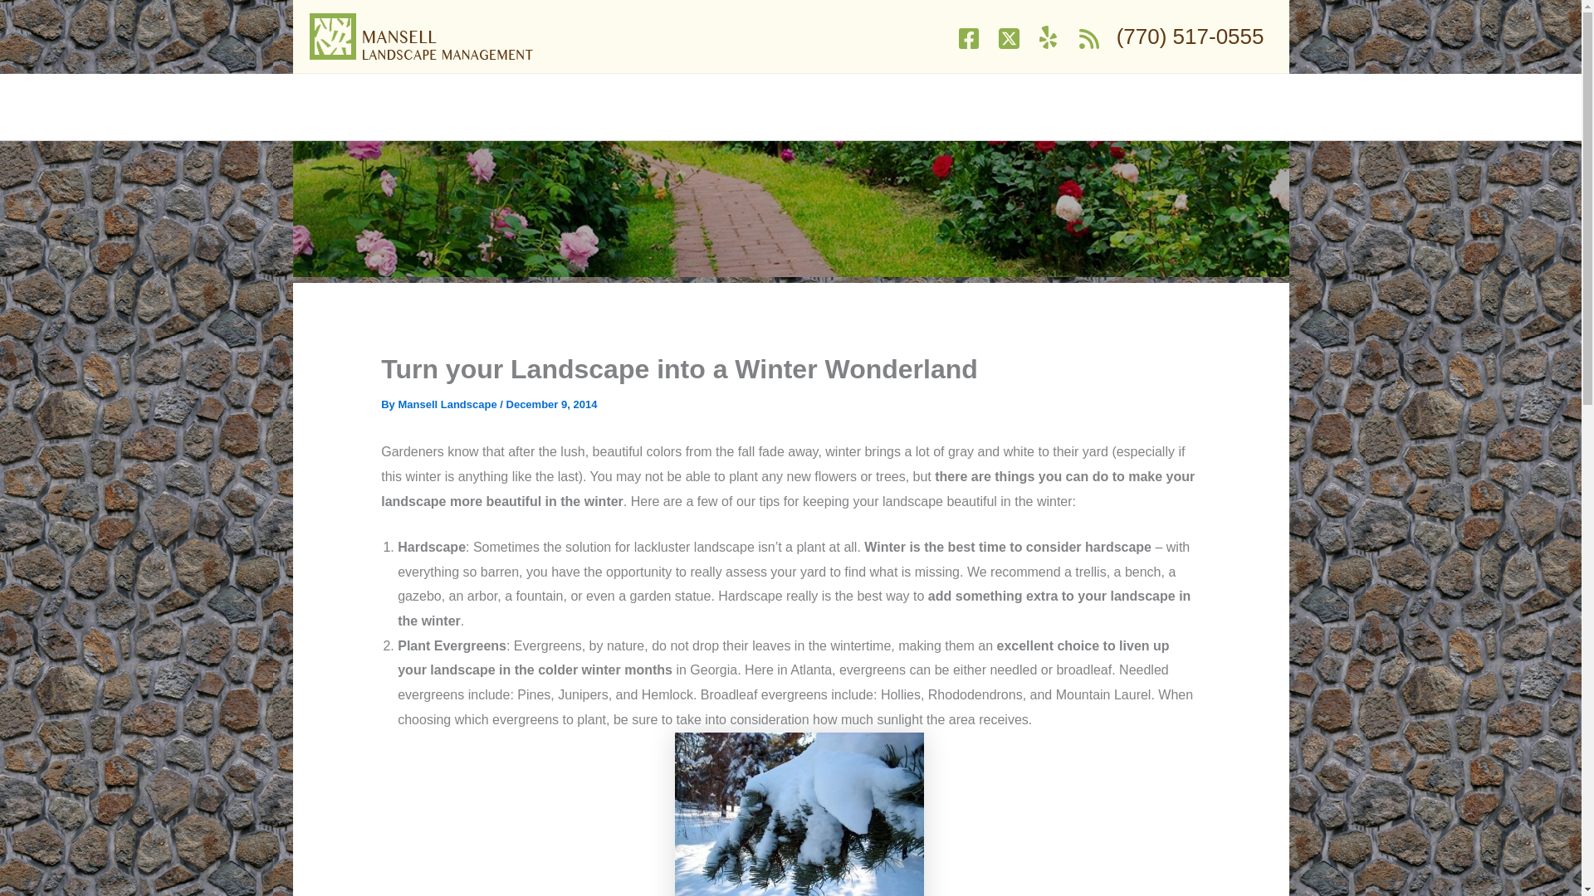 This screenshot has width=1594, height=896. What do you see at coordinates (923, 106) in the screenshot?
I see `Home` at bounding box center [923, 106].